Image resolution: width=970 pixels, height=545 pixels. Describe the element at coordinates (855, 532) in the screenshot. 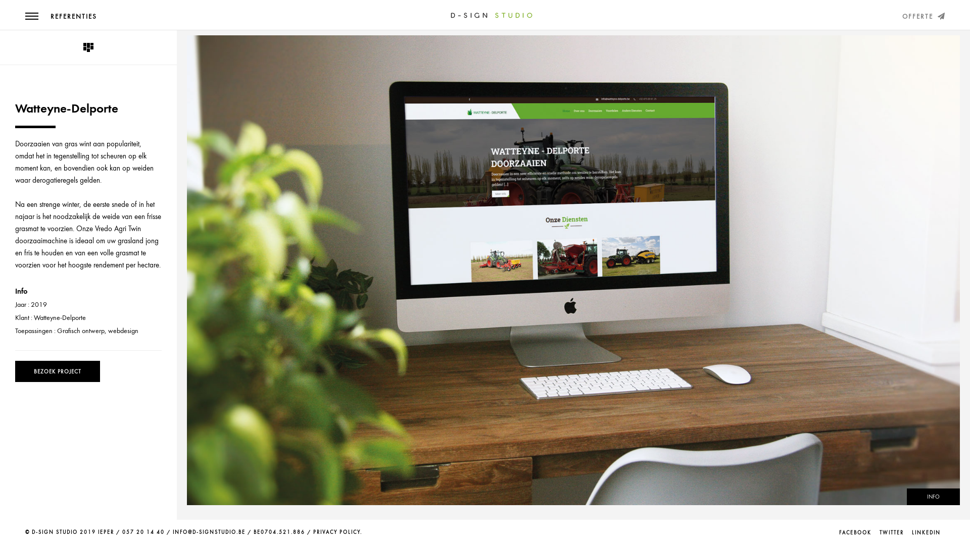

I see `FACEBOOK` at that location.